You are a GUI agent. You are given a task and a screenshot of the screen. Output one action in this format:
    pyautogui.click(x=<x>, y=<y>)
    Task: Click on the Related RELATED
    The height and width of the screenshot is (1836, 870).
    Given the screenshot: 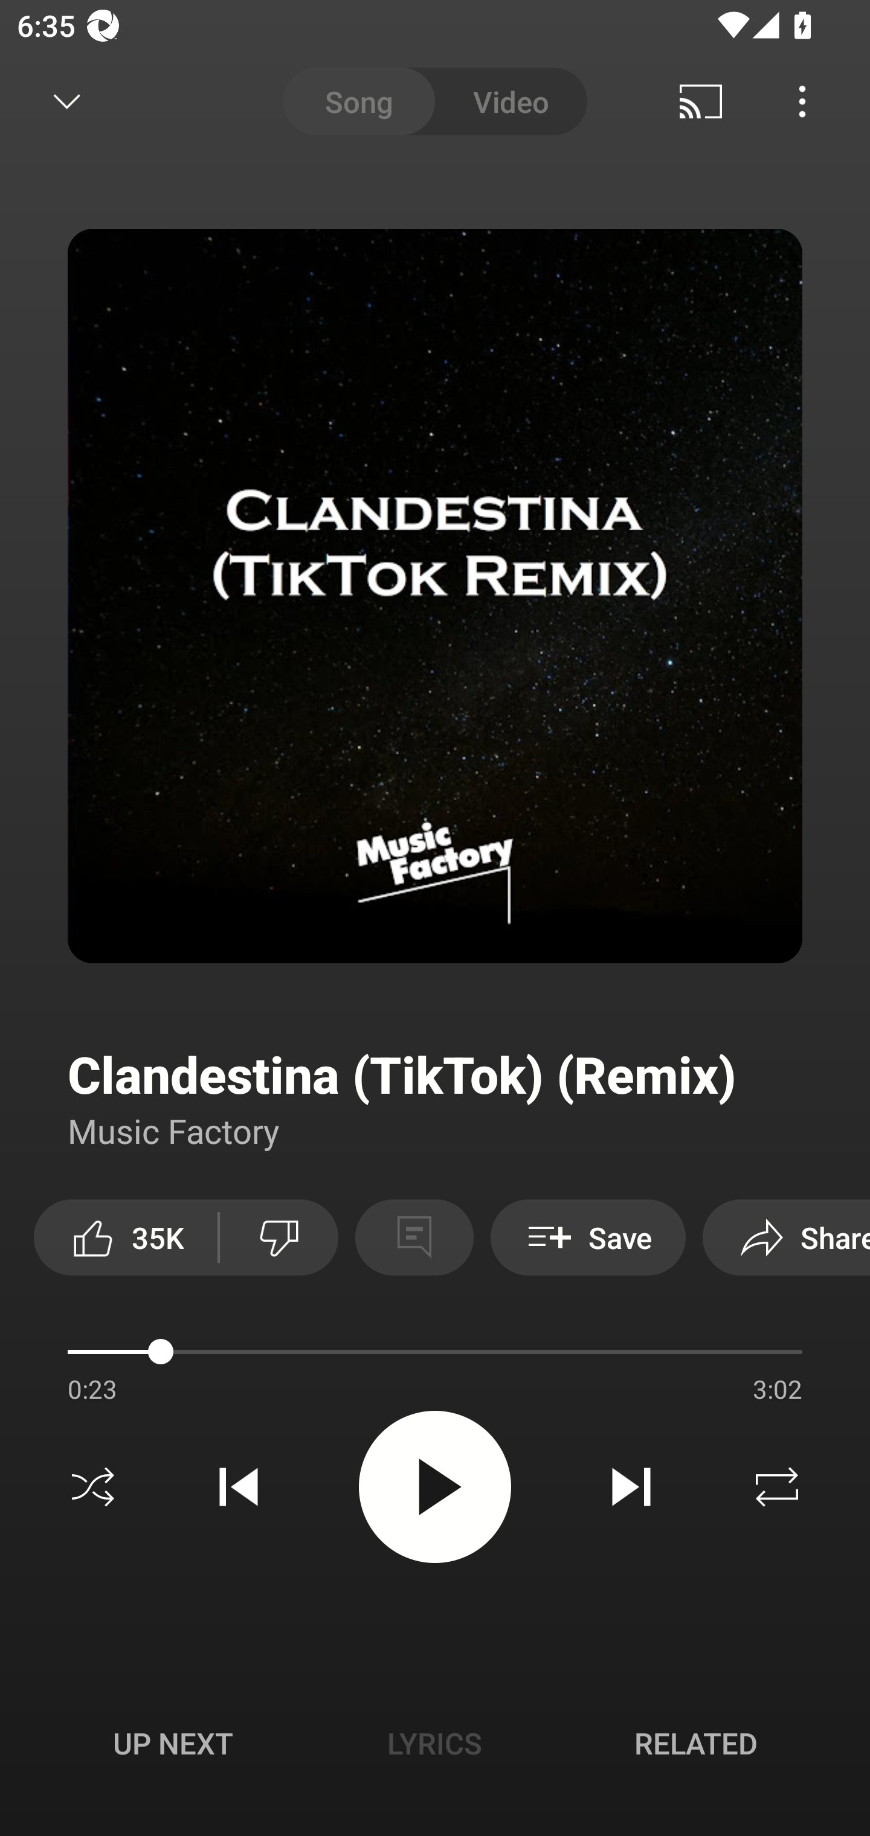 What is the action you would take?
    pyautogui.click(x=696, y=1743)
    